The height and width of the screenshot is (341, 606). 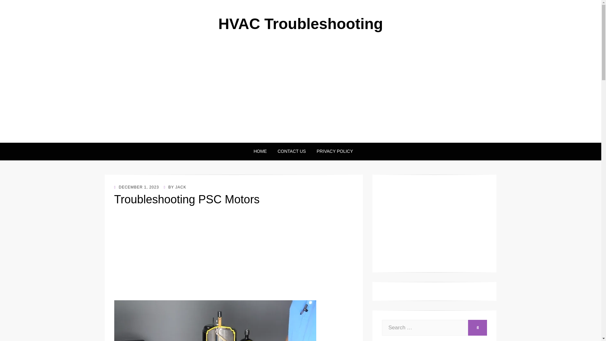 What do you see at coordinates (300, 23) in the screenshot?
I see `HVAC Troubleshooting` at bounding box center [300, 23].